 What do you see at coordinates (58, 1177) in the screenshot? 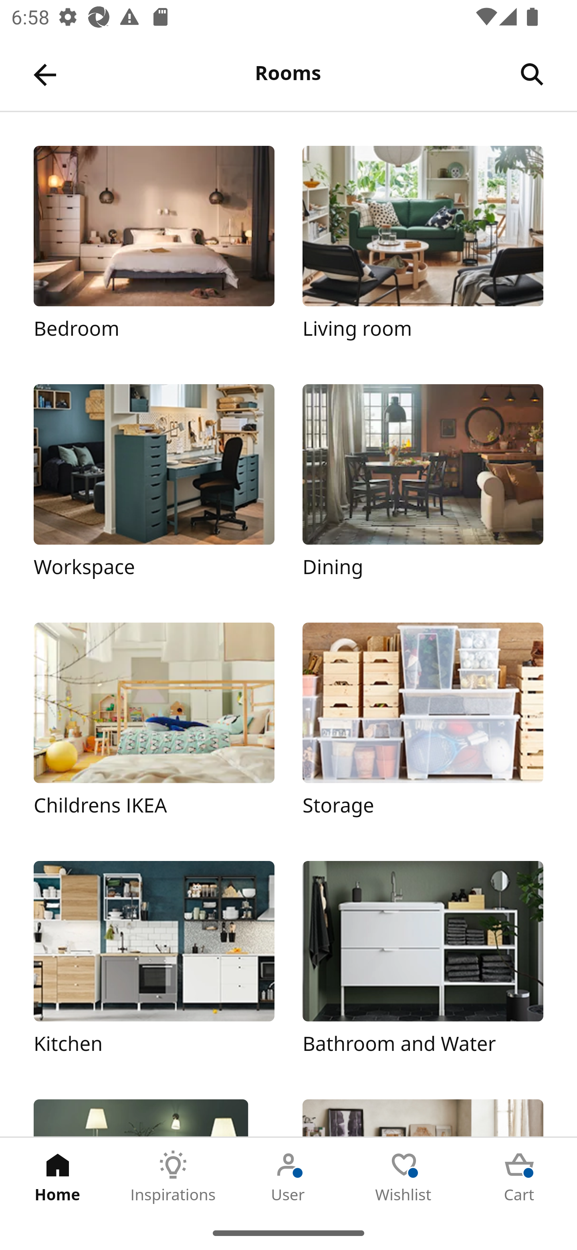
I see `Home
Tab 1 of 5` at bounding box center [58, 1177].